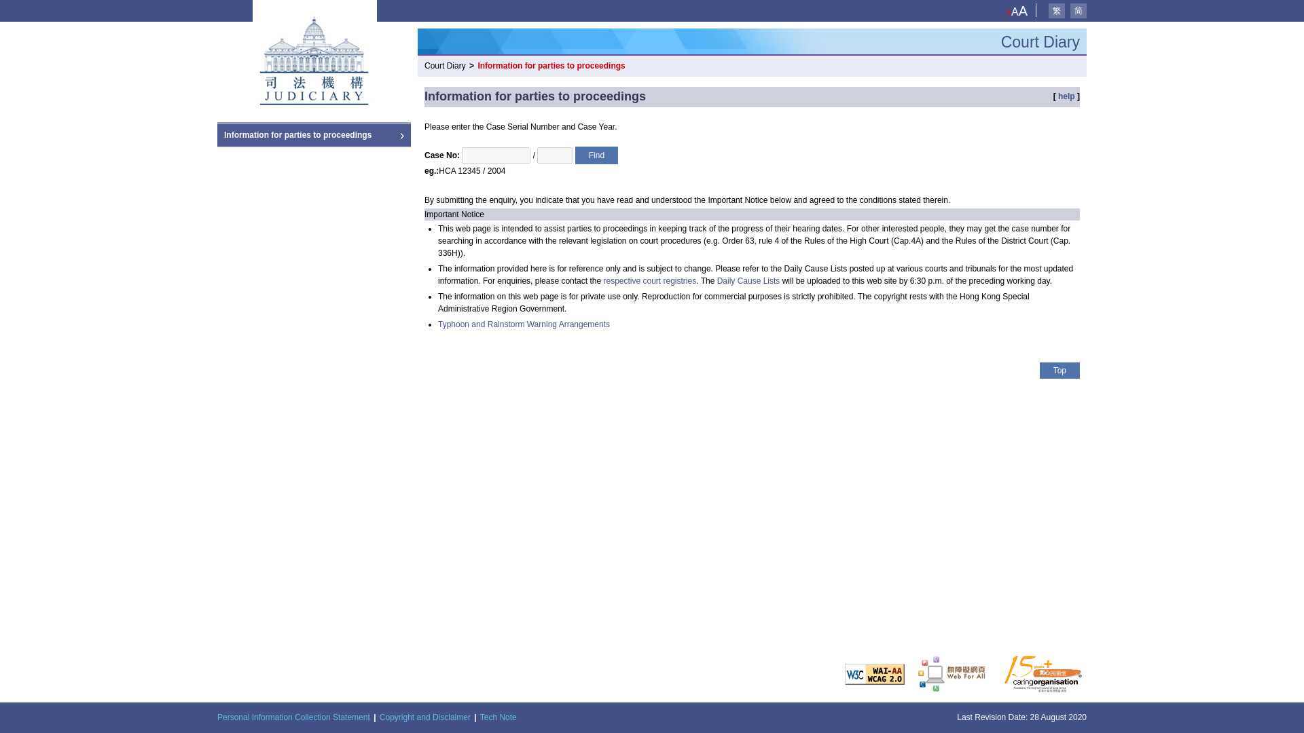  I want to click on Typhoon and Rainstorm Warning Arrangements, so click(524, 324).